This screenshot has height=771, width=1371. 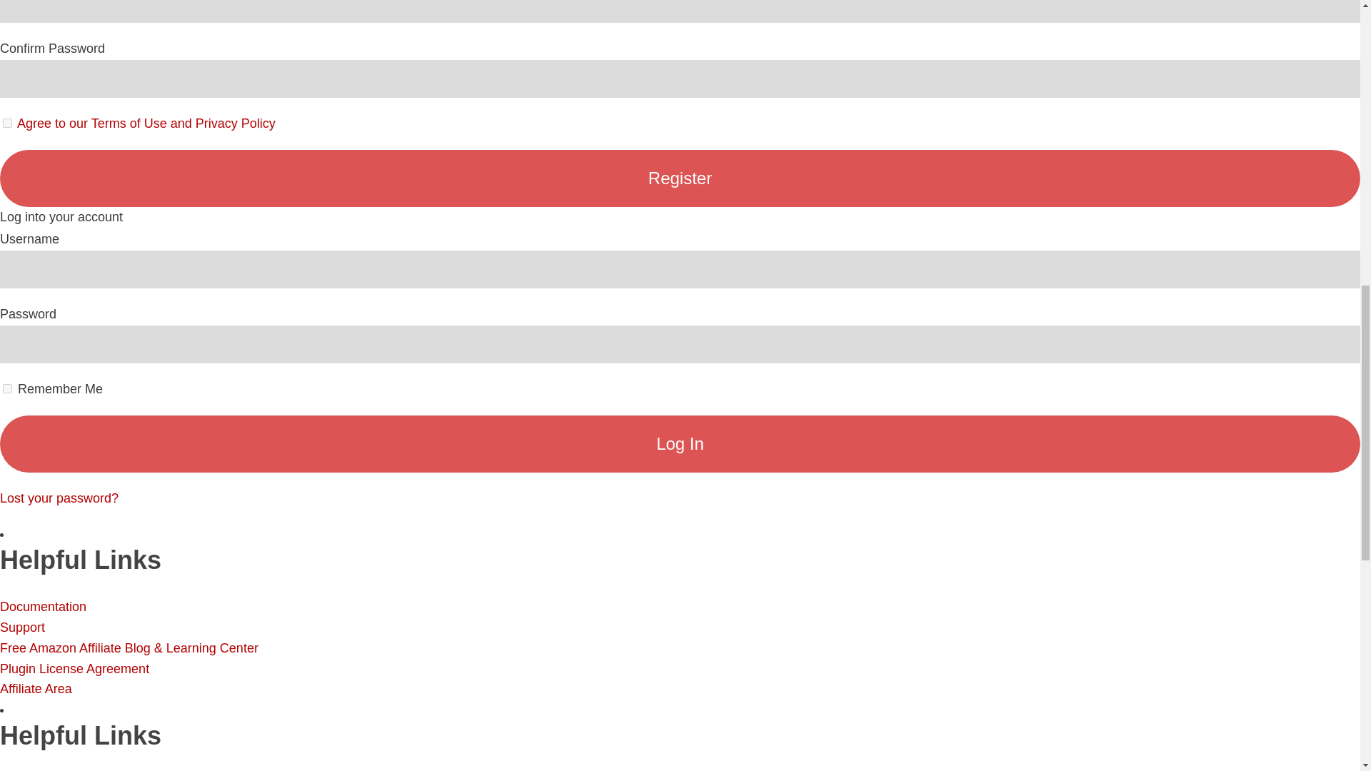 What do you see at coordinates (146, 123) in the screenshot?
I see `Agree to our Terms of Use and Privacy Policy` at bounding box center [146, 123].